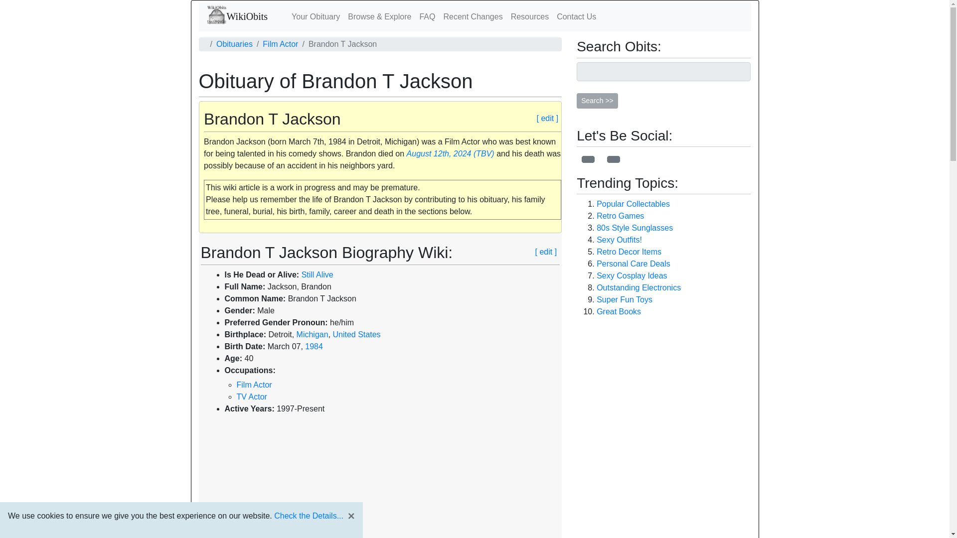  What do you see at coordinates (234, 44) in the screenshot?
I see `Obituaries` at bounding box center [234, 44].